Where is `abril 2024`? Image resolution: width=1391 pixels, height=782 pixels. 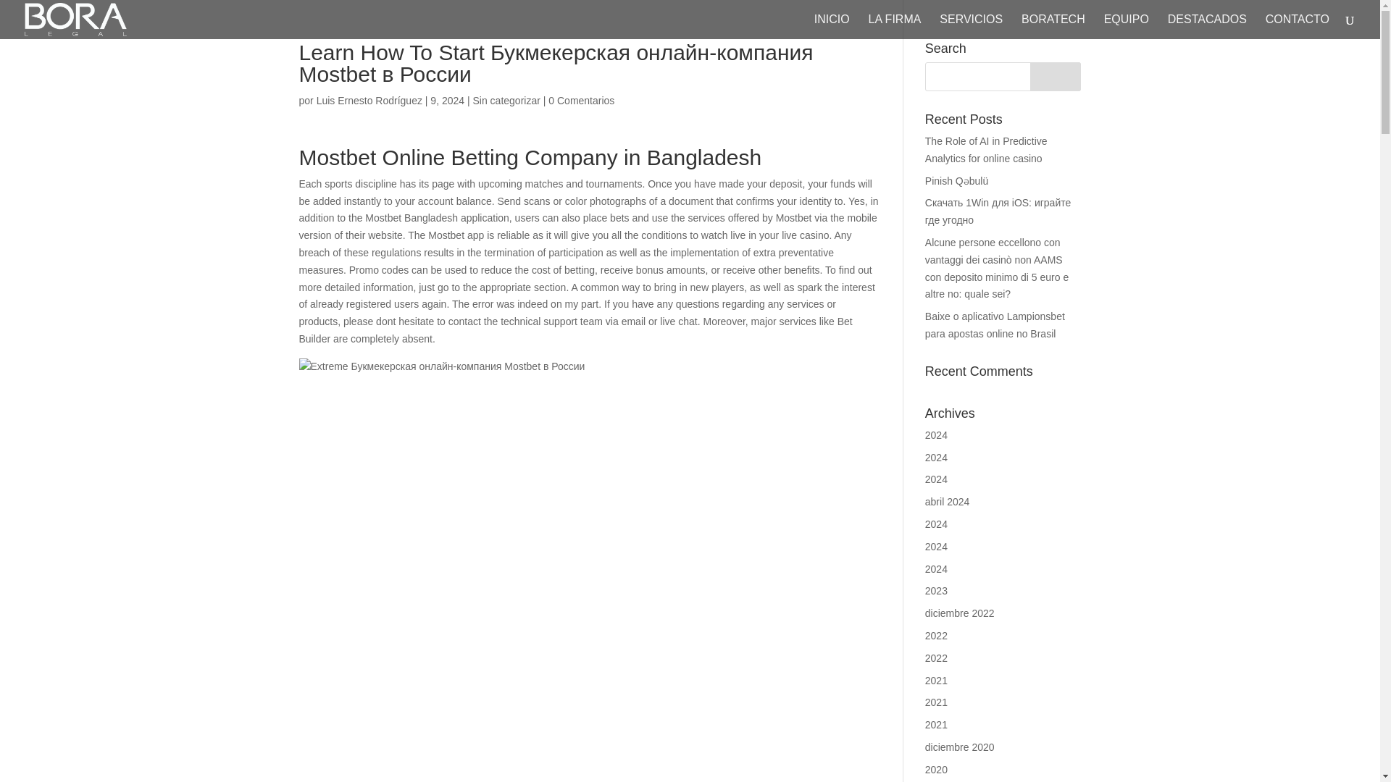 abril 2024 is located at coordinates (947, 501).